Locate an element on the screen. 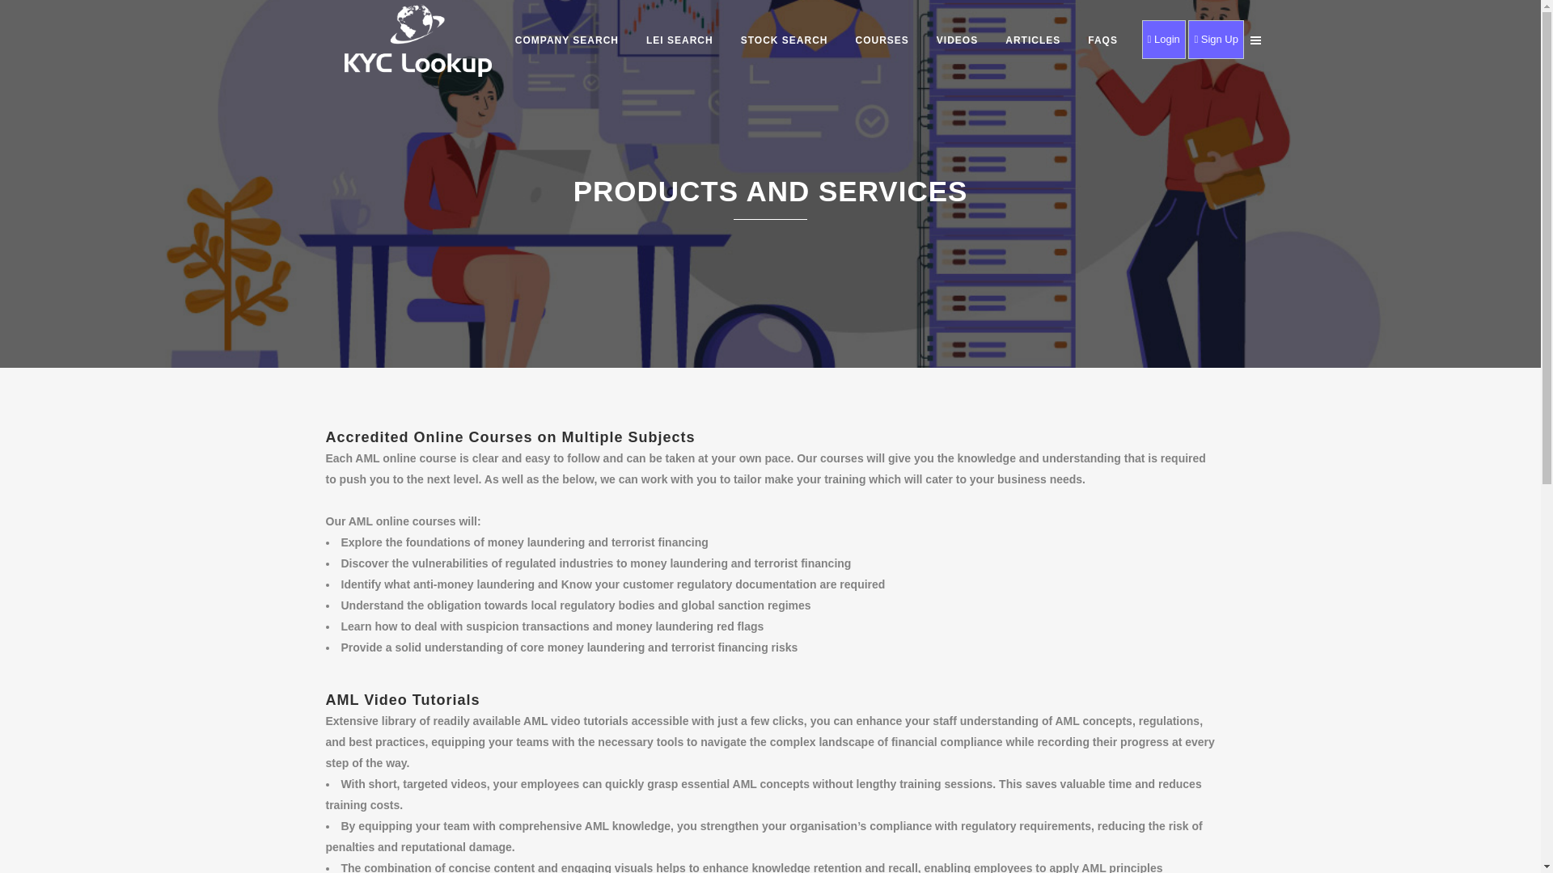 This screenshot has height=873, width=1553. VIDEOS is located at coordinates (957, 40).